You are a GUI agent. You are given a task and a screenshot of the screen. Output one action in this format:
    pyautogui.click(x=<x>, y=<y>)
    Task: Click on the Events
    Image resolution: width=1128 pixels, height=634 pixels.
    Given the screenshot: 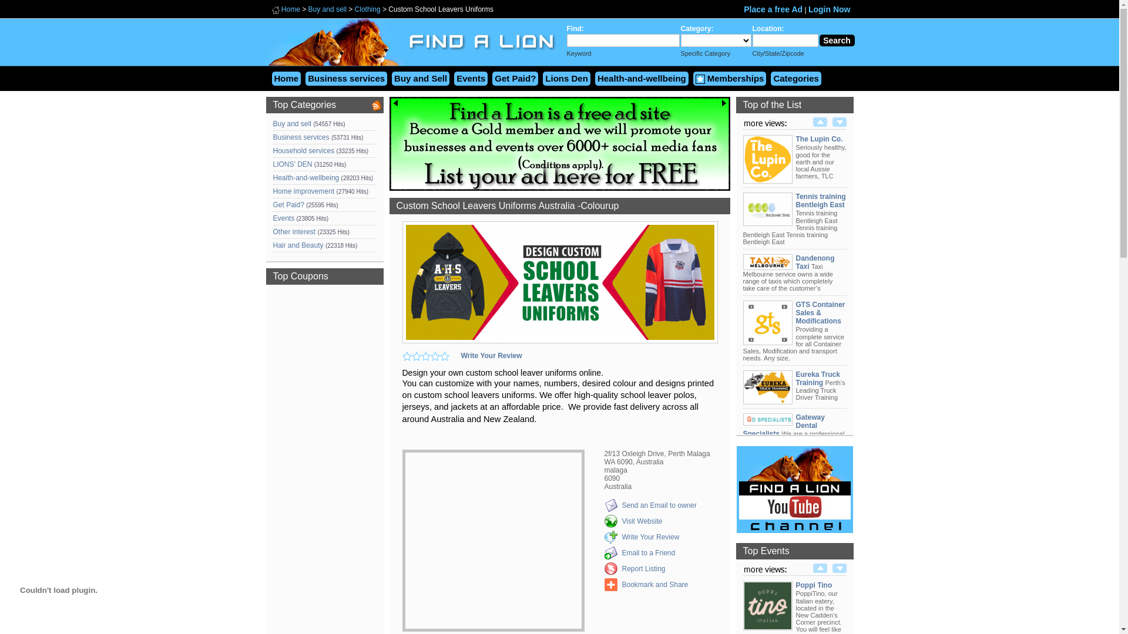 What is the action you would take?
    pyautogui.click(x=283, y=218)
    